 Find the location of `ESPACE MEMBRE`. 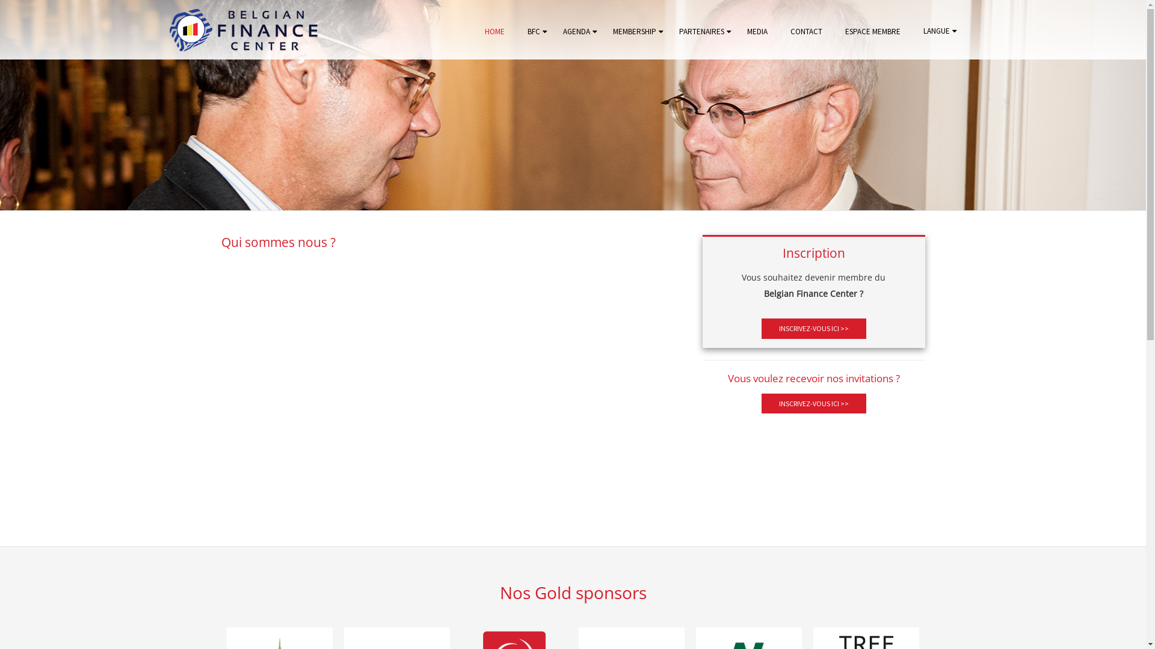

ESPACE MEMBRE is located at coordinates (873, 32).